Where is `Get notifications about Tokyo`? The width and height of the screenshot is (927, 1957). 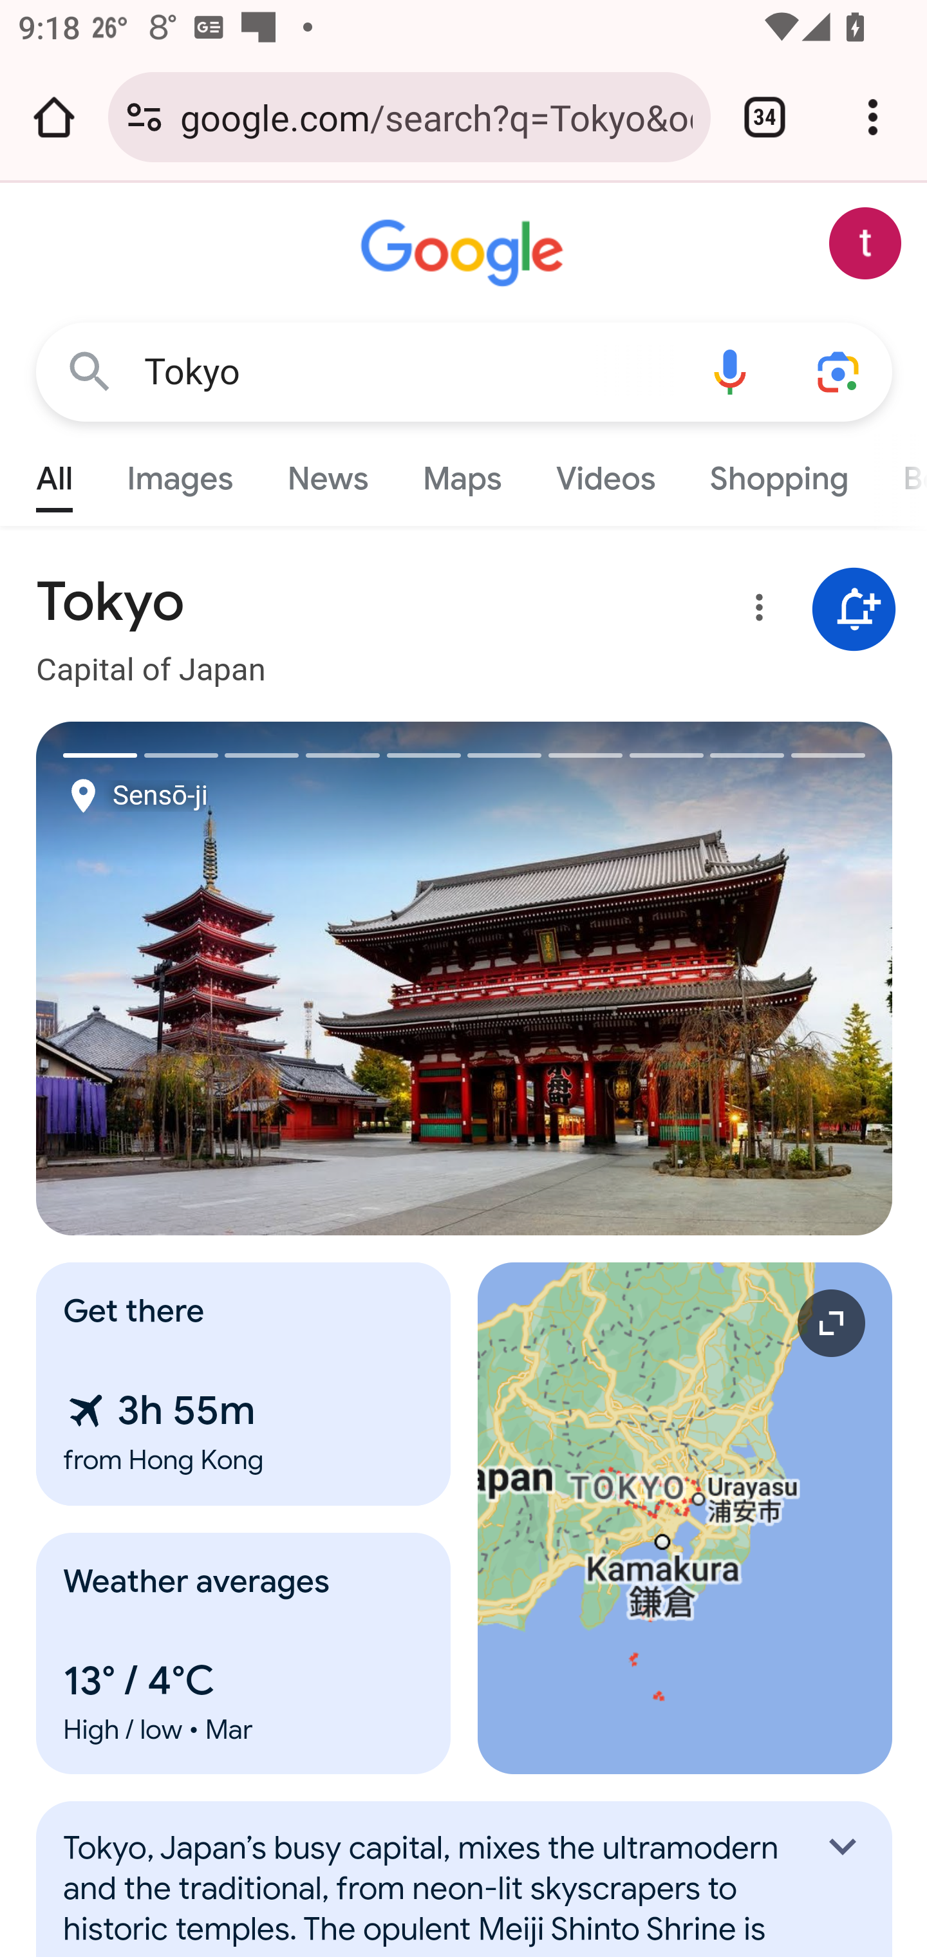
Get notifications about Tokyo is located at coordinates (854, 610).